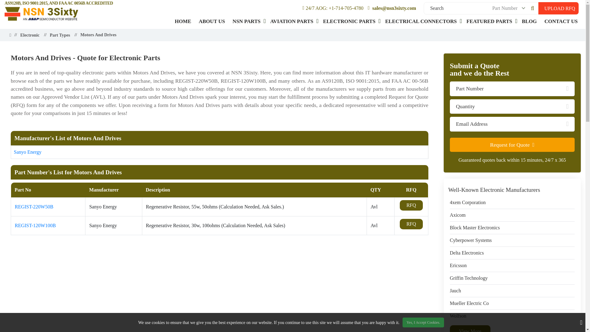  I want to click on 4Xem Corporation, so click(468, 202).